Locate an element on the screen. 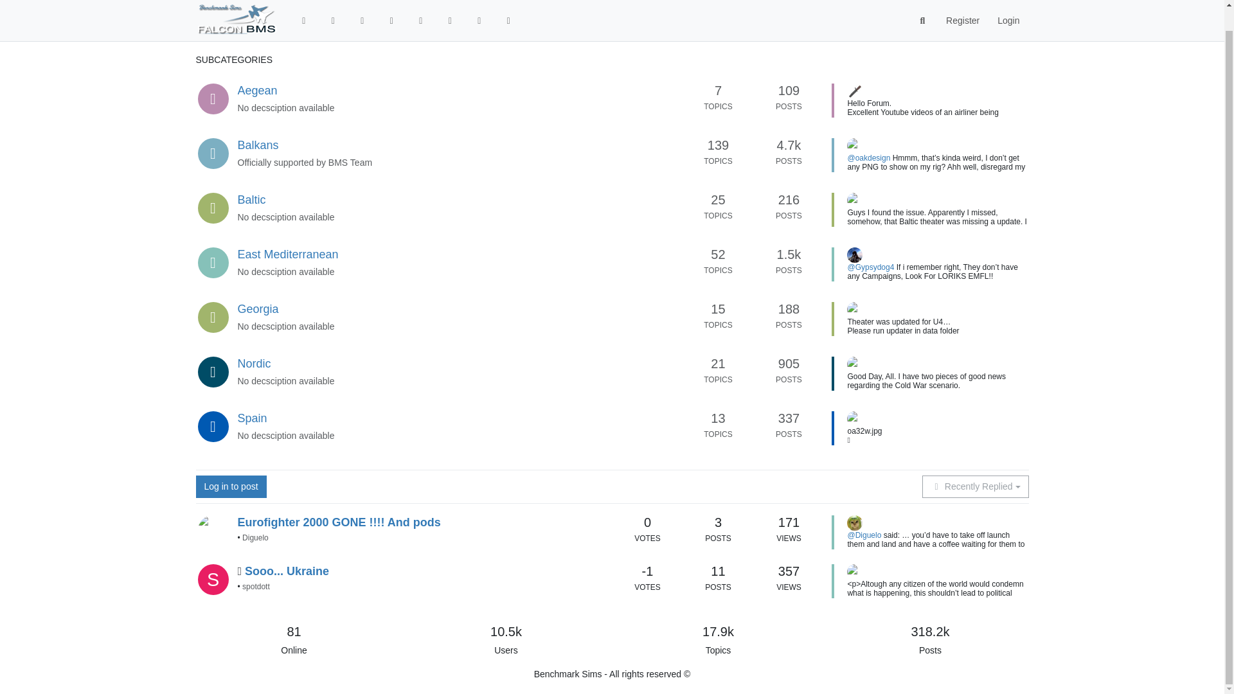 The width and height of the screenshot is (1234, 694). Register is located at coordinates (962, 5).